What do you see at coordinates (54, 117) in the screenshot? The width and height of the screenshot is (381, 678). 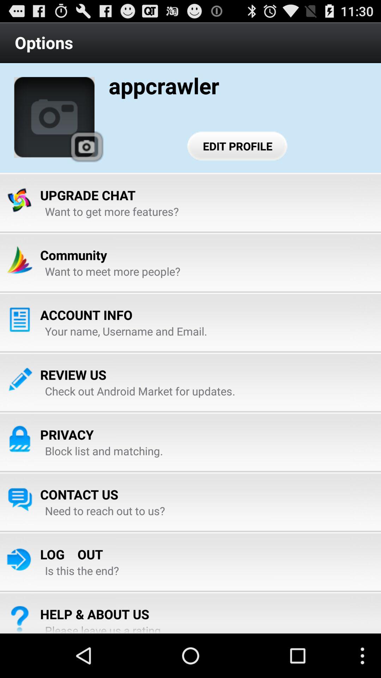 I see `turn off the item below the options item` at bounding box center [54, 117].